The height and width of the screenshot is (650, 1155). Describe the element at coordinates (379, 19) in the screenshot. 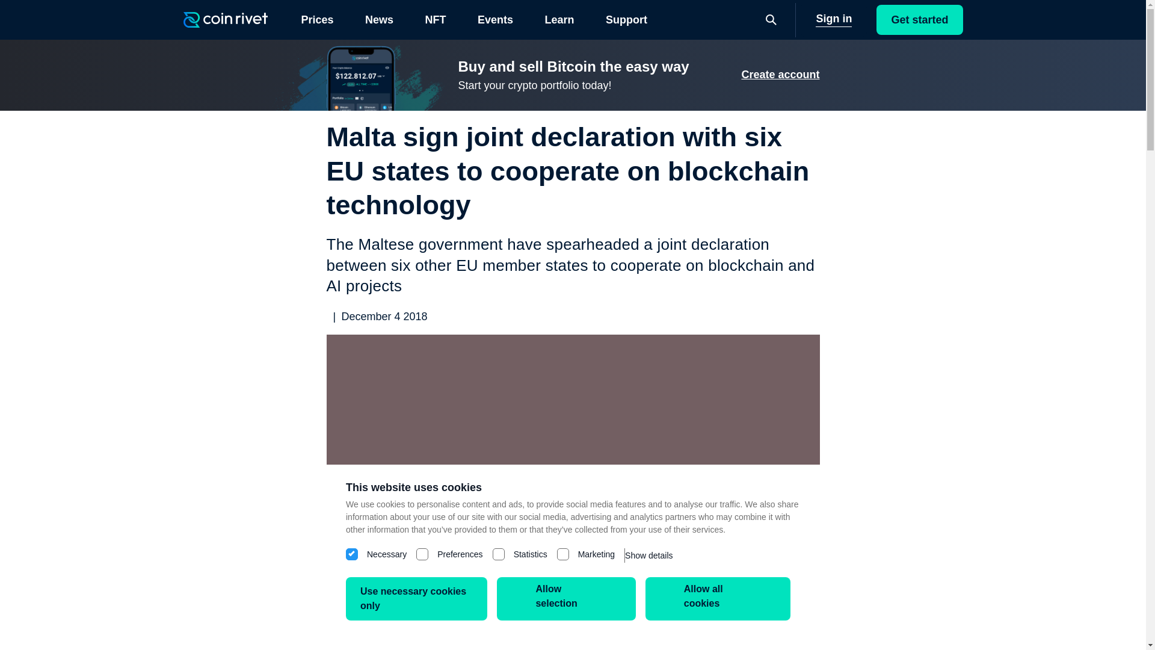

I see `News` at that location.